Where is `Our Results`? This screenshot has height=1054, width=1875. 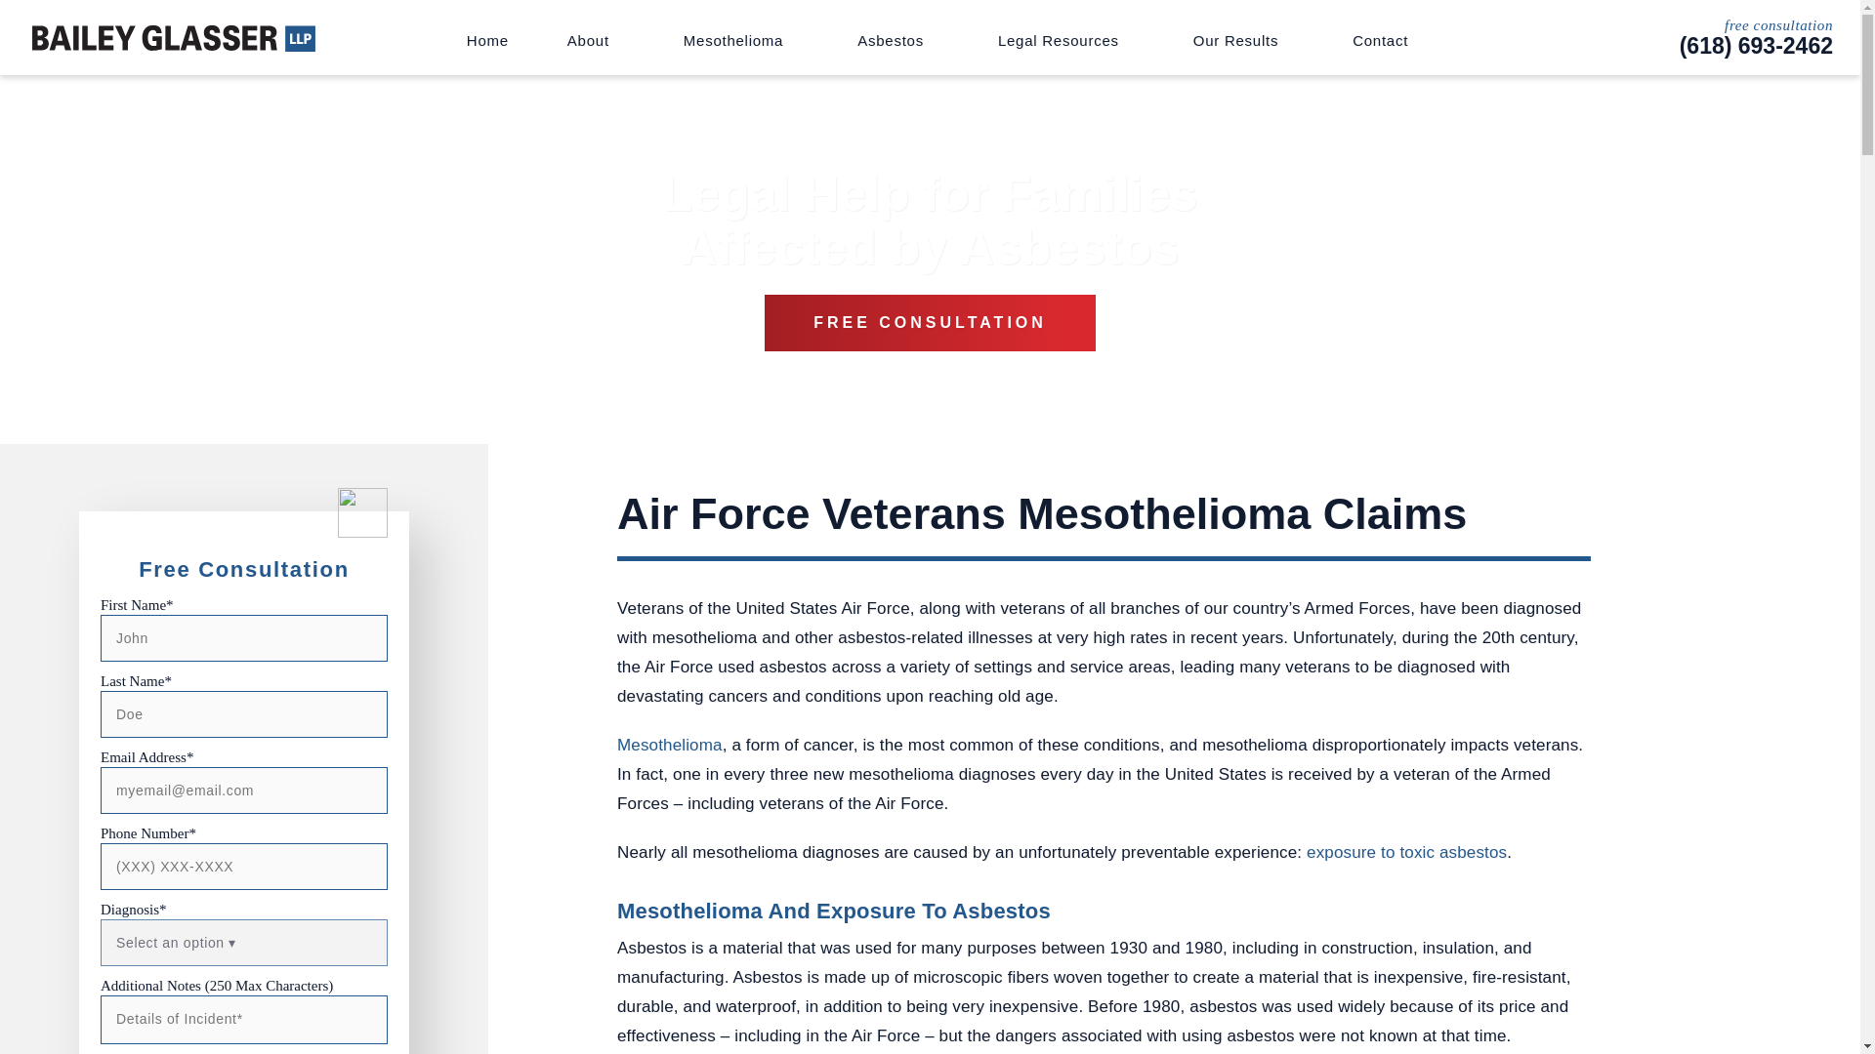
Our Results is located at coordinates (1242, 40).